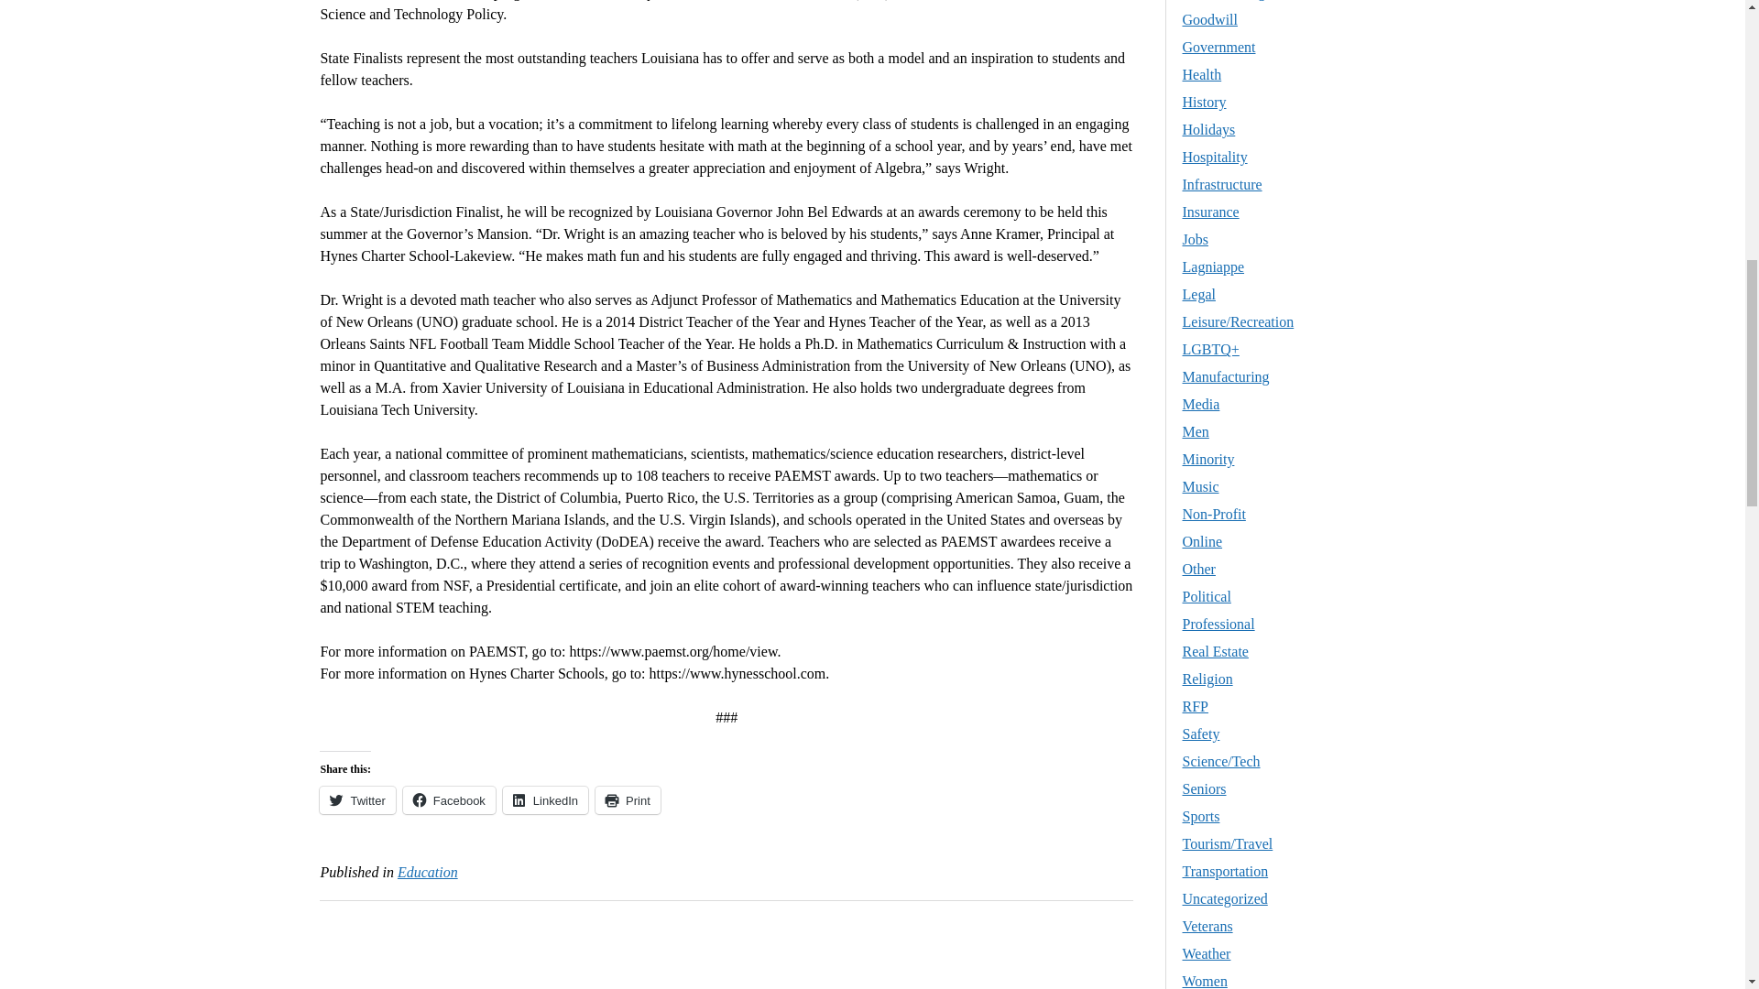 The width and height of the screenshot is (1759, 989). I want to click on View all posts in Education, so click(427, 872).